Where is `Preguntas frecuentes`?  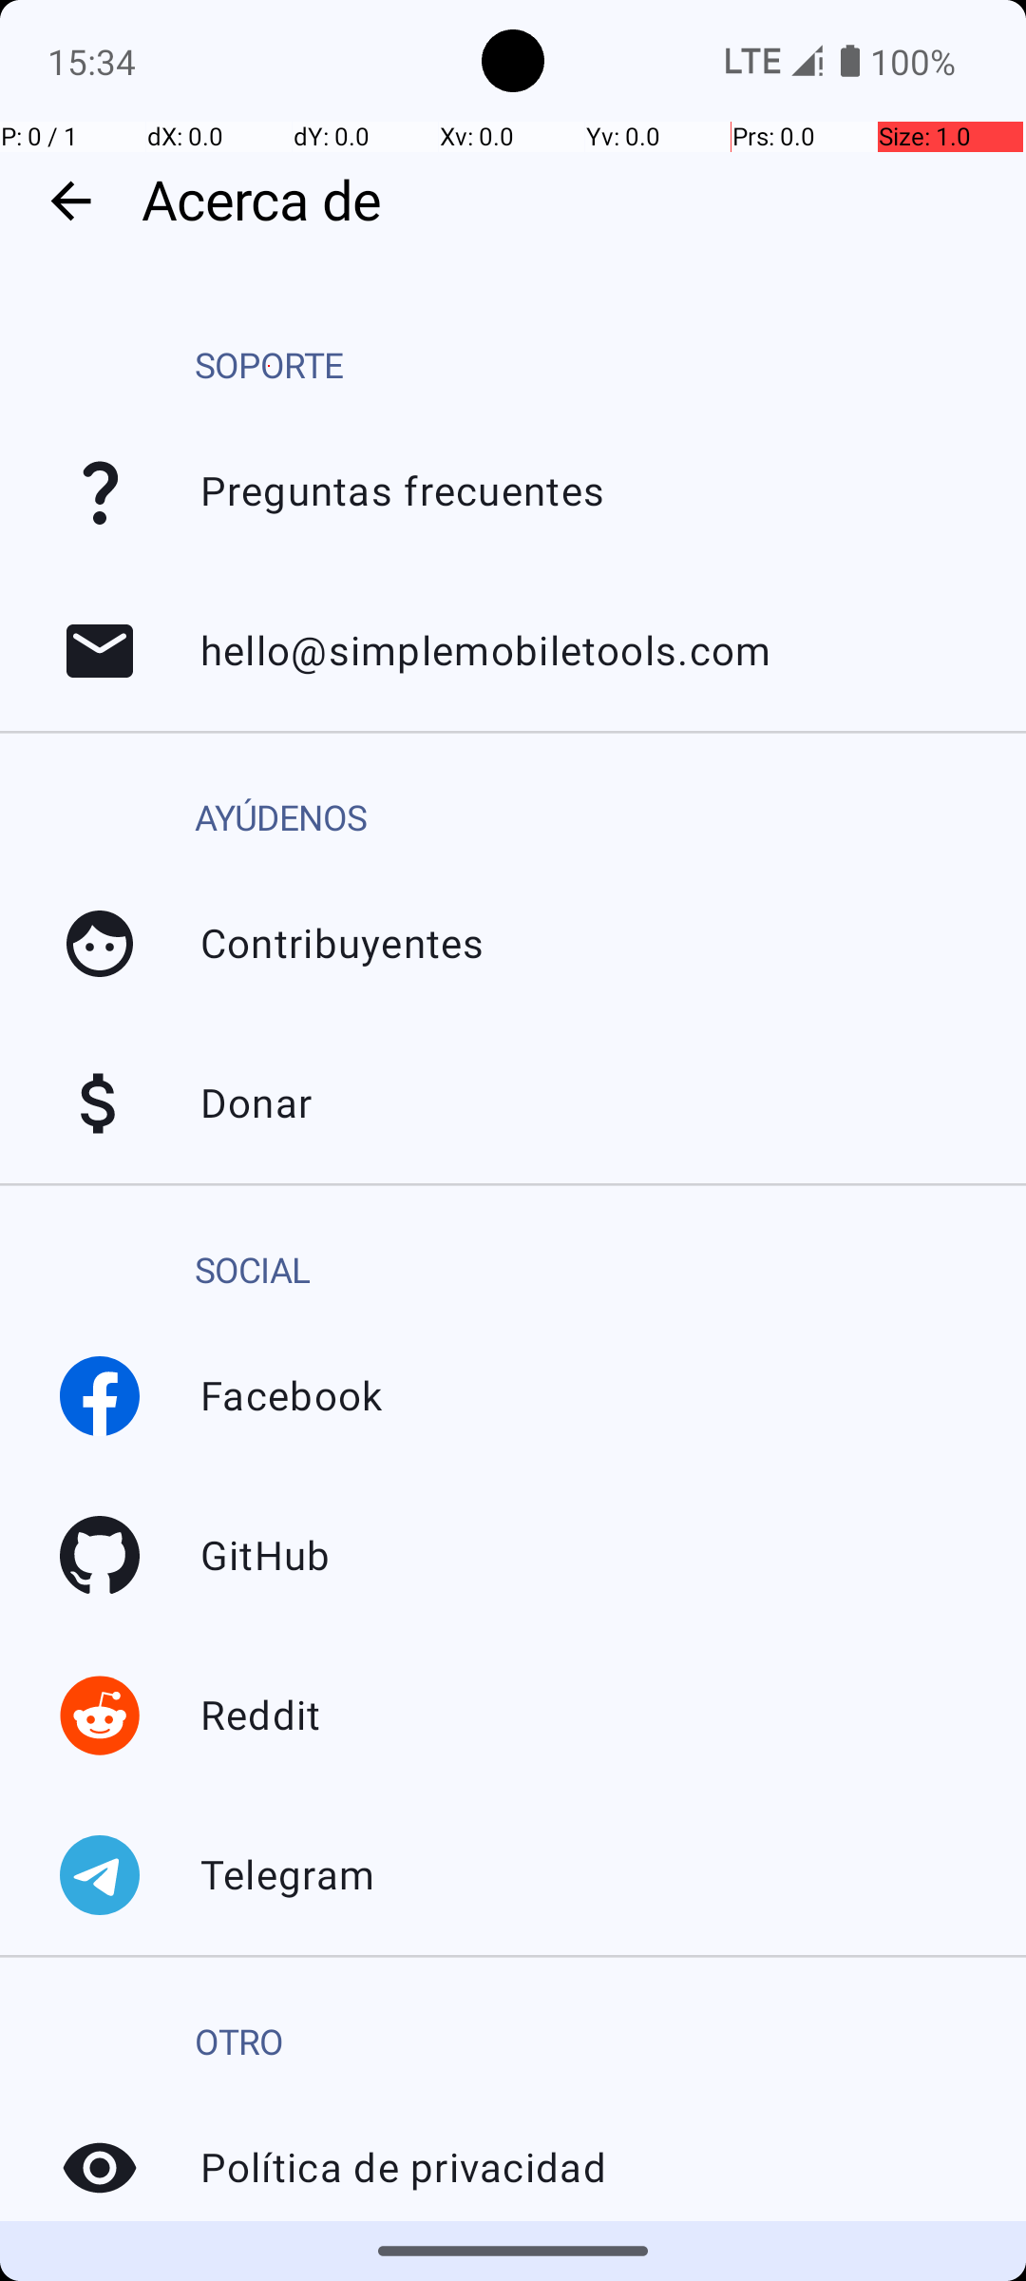
Preguntas frecuentes is located at coordinates (100, 491).